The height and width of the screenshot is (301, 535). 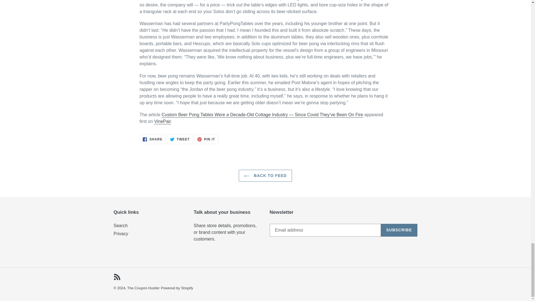 What do you see at coordinates (206, 139) in the screenshot?
I see `SUBSCRIBE` at bounding box center [206, 139].